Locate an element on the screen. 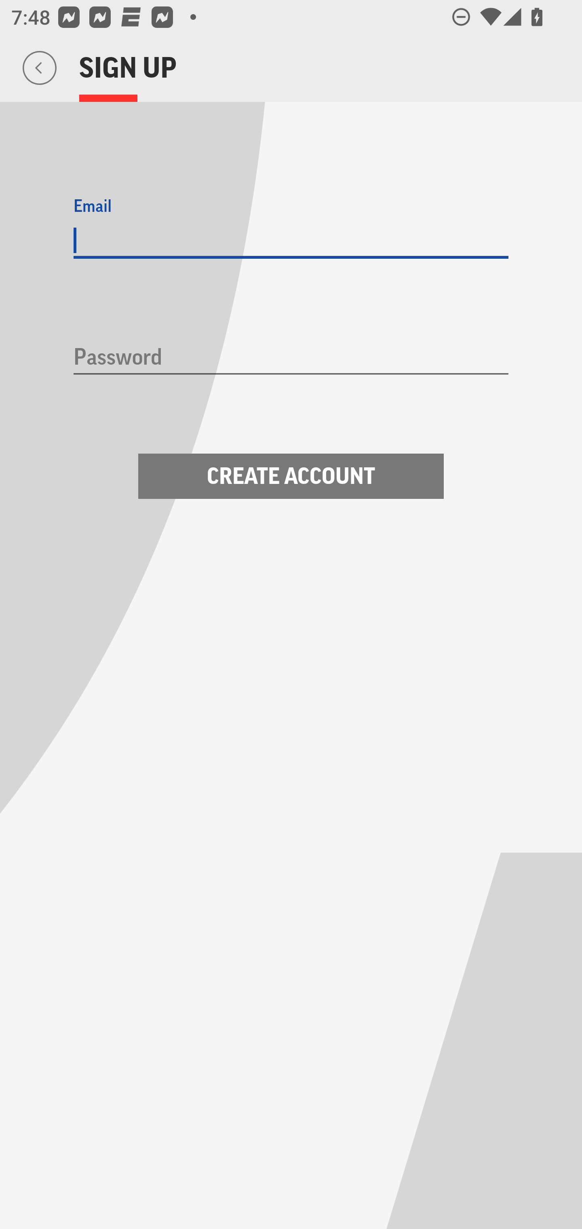 This screenshot has width=582, height=1229. Password is located at coordinates (291, 358).